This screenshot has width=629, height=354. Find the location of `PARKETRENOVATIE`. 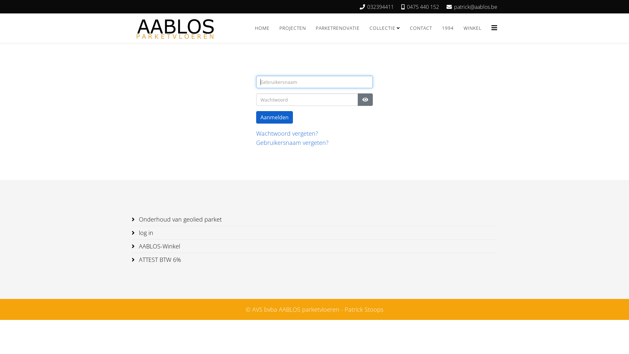

PARKETRENOVATIE is located at coordinates (337, 28).